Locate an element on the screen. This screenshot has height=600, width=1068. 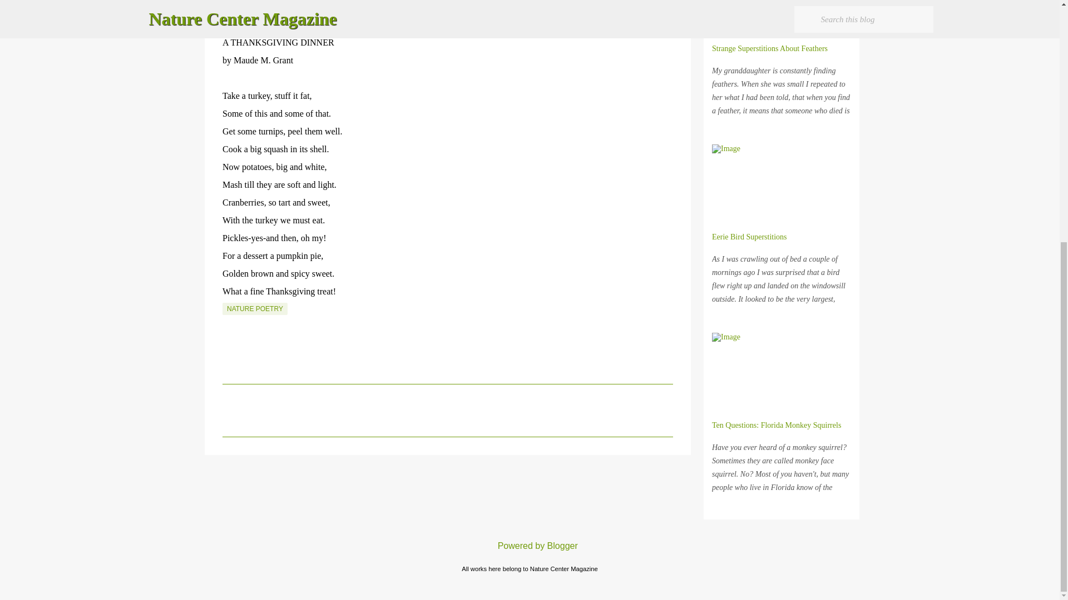
Eerie Bird Superstitions is located at coordinates (750, 237).